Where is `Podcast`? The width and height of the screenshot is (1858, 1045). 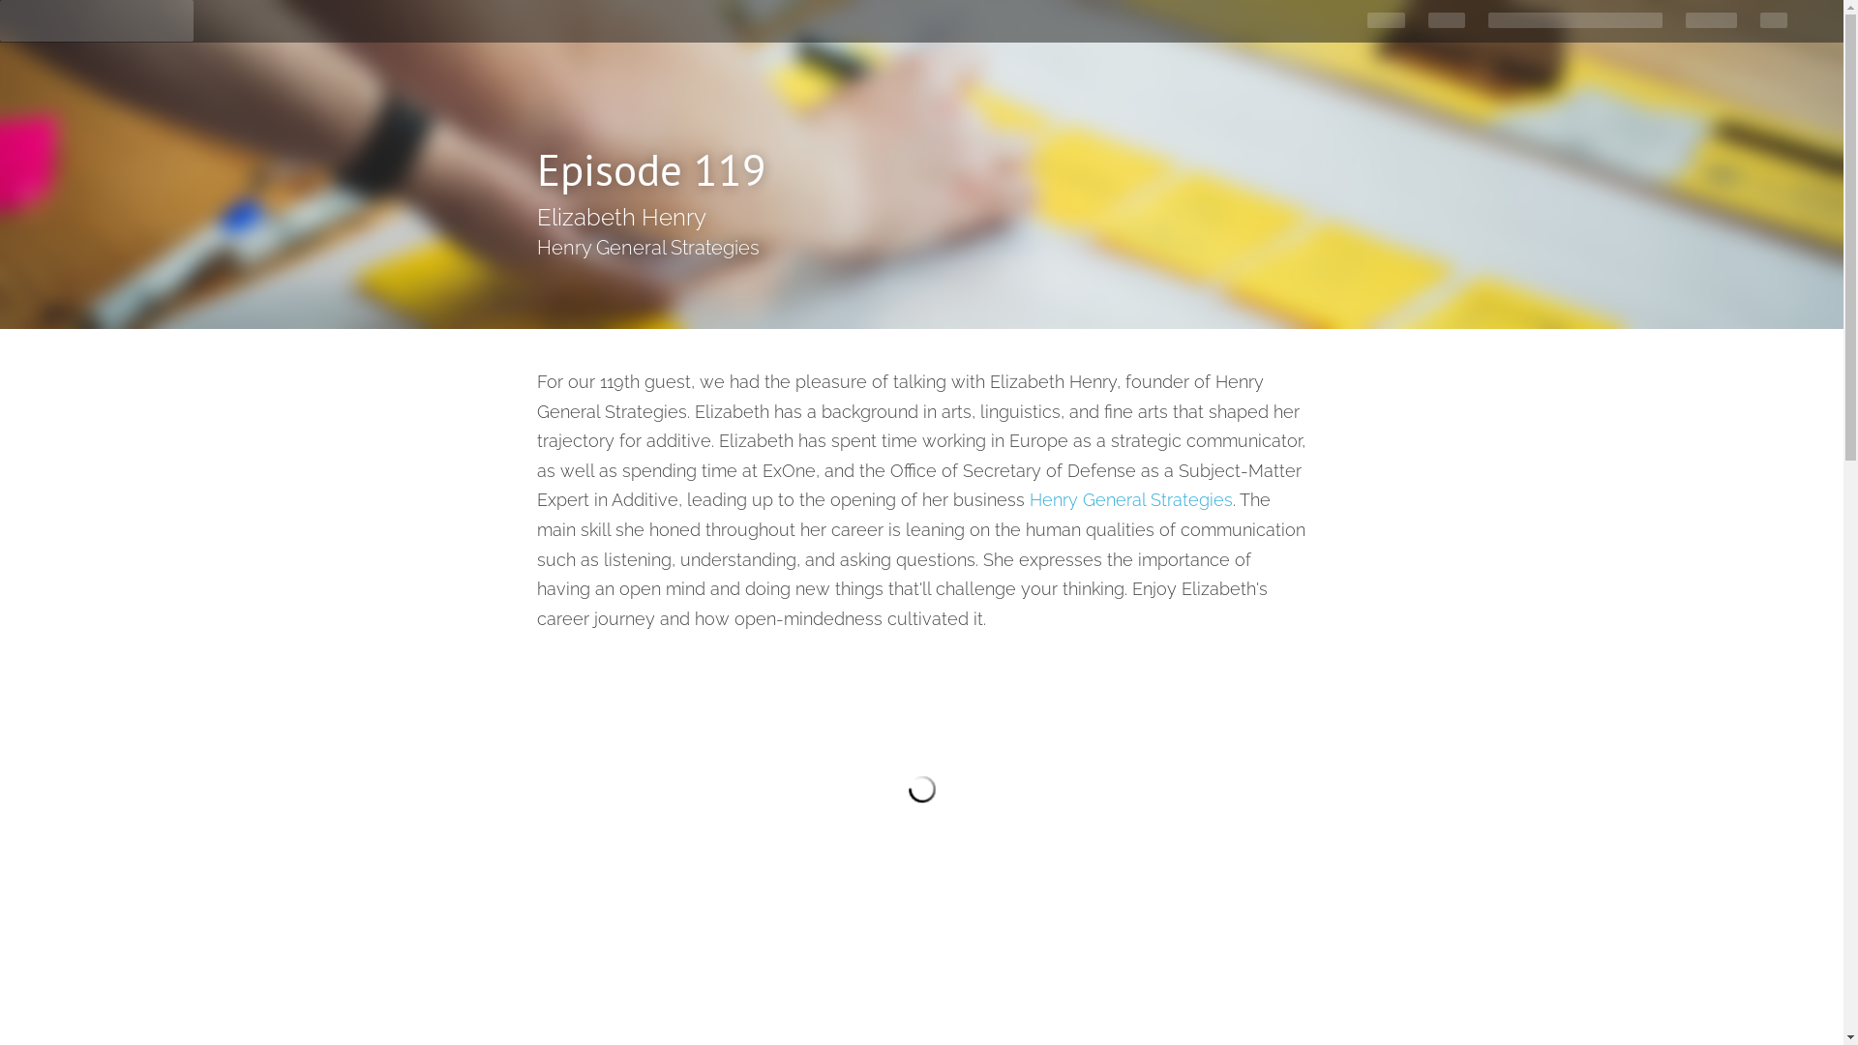 Podcast is located at coordinates (1711, 21).